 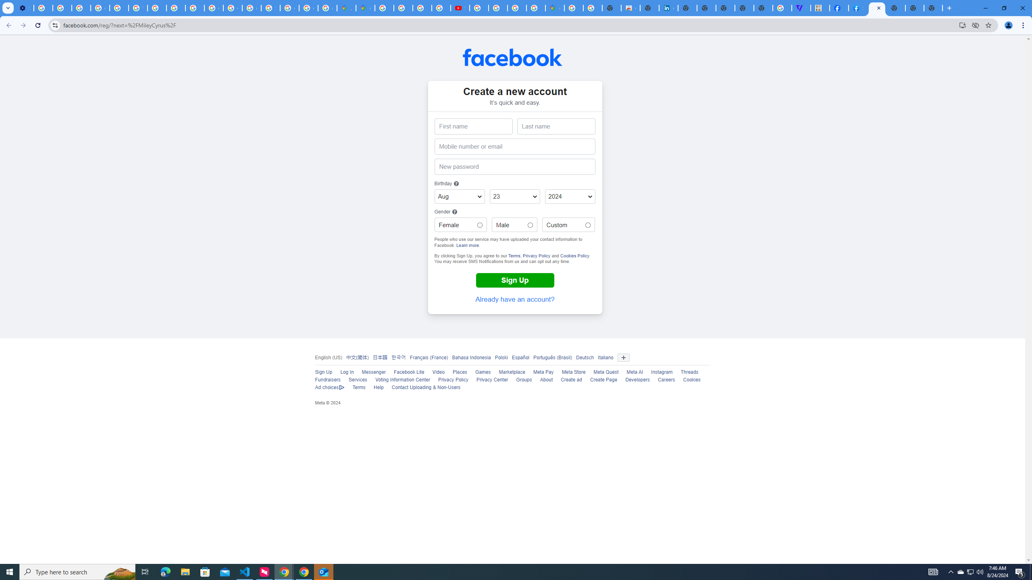 I want to click on Cookies, so click(x=692, y=380).